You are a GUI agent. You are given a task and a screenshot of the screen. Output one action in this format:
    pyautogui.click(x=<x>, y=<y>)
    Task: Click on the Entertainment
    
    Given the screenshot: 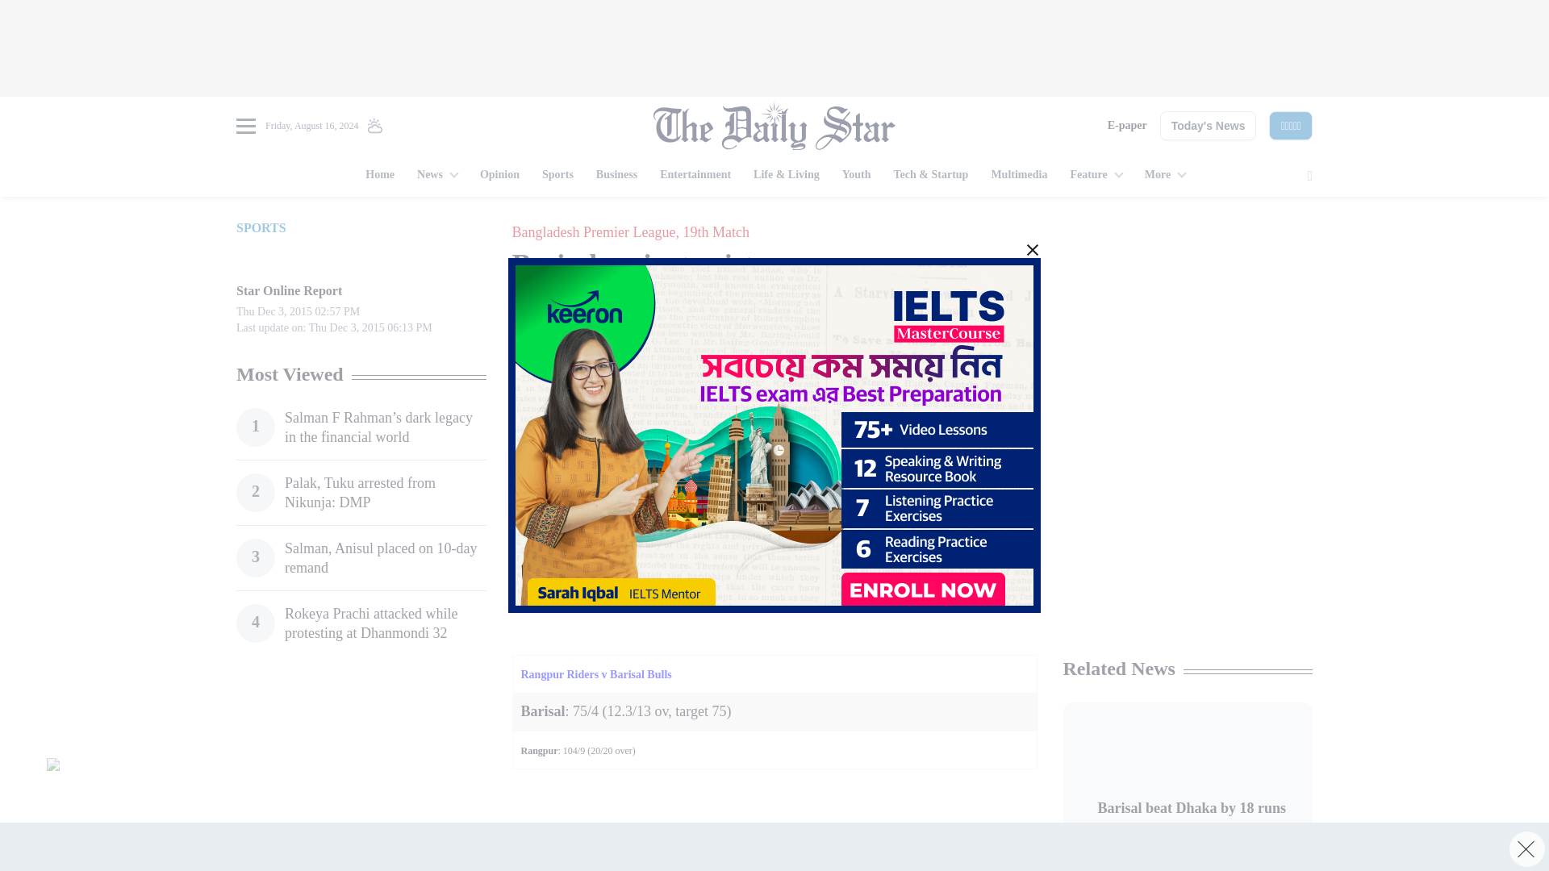 What is the action you would take?
    pyautogui.click(x=695, y=176)
    